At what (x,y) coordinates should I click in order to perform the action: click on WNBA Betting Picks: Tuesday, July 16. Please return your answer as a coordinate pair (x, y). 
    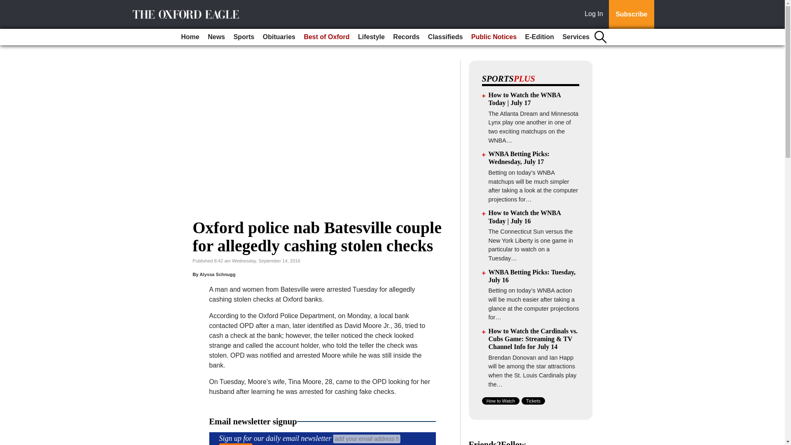
    Looking at the image, I should click on (532, 276).